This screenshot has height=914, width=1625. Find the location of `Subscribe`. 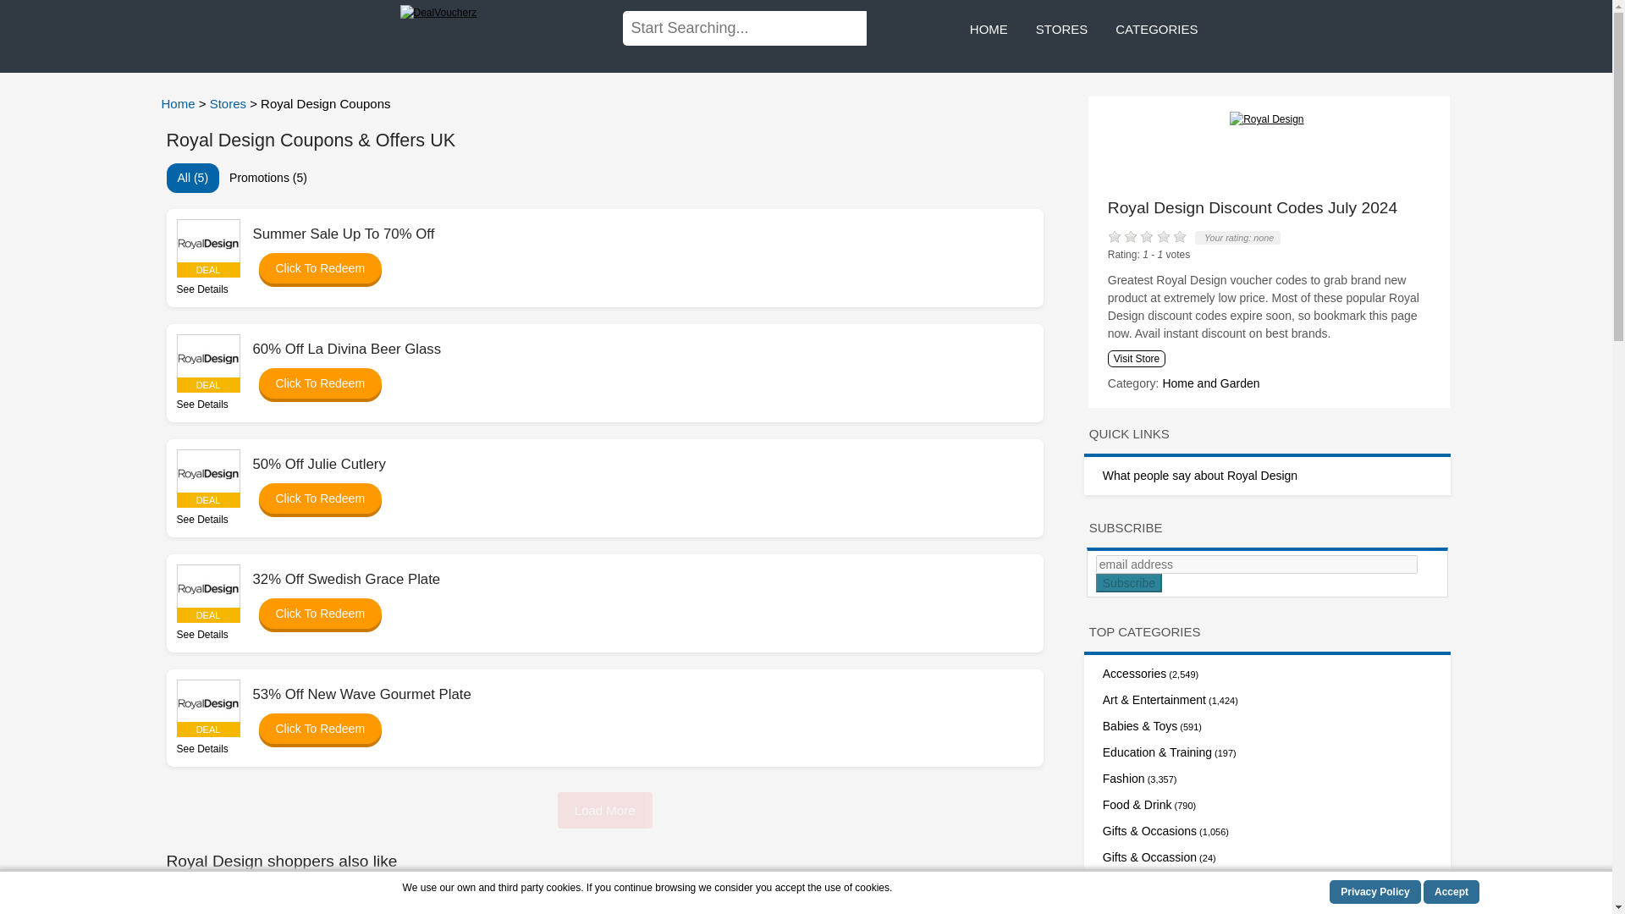

Subscribe is located at coordinates (1128, 582).